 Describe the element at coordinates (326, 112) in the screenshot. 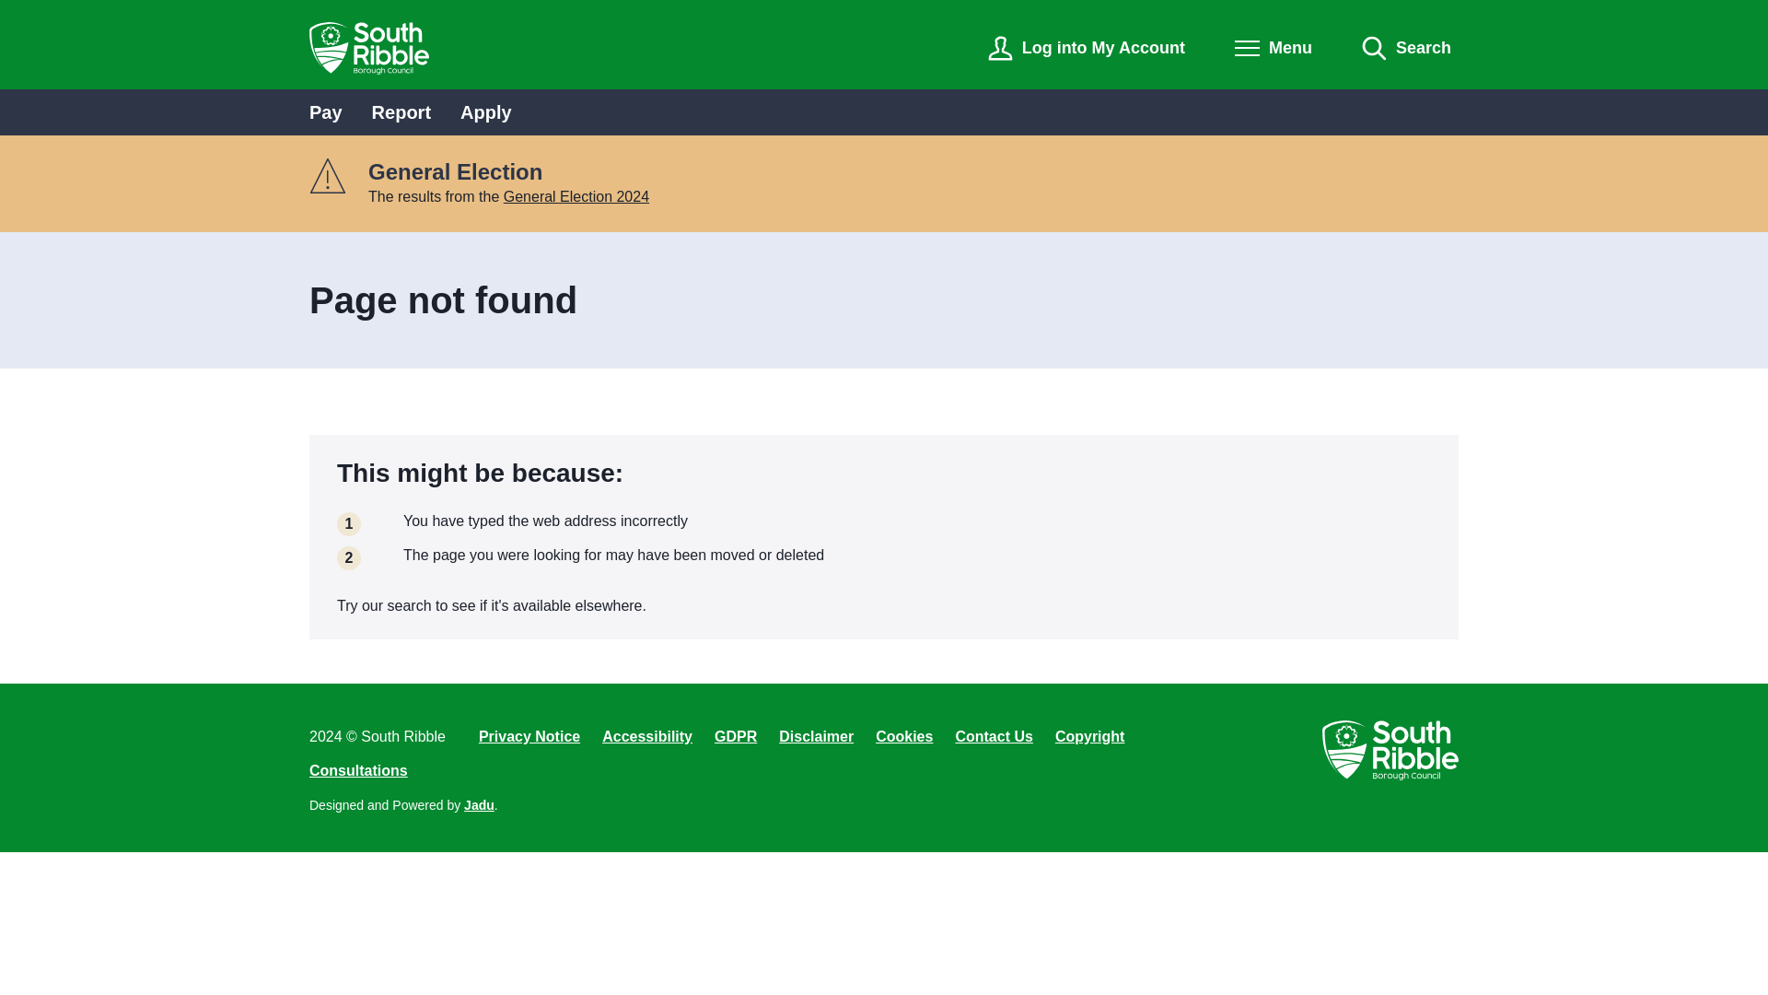

I see `Pay` at that location.